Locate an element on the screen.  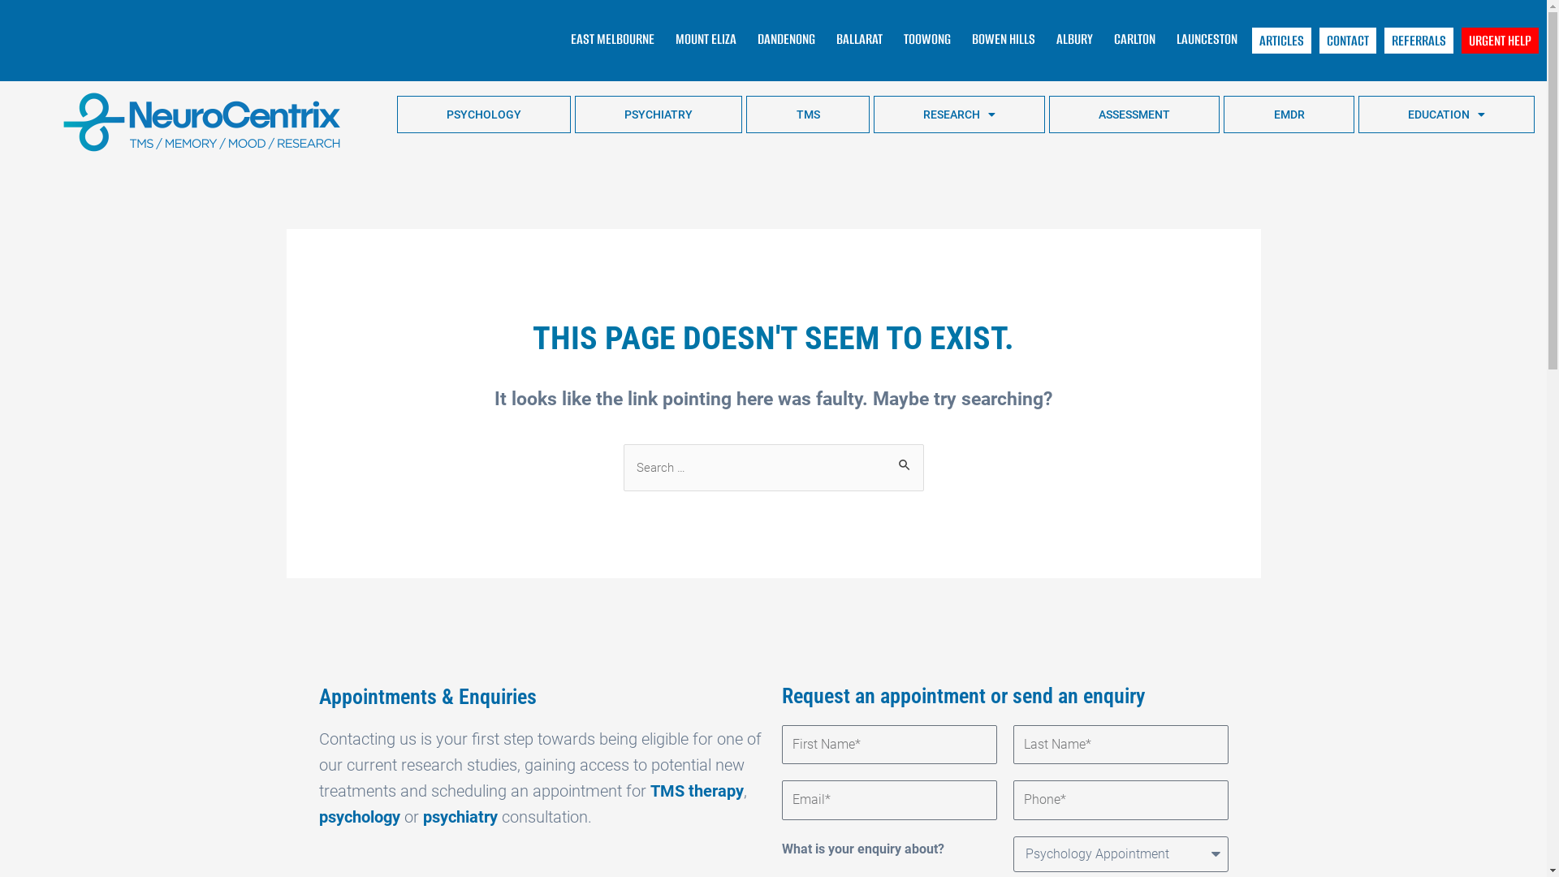
EMDR is located at coordinates (1289, 114).